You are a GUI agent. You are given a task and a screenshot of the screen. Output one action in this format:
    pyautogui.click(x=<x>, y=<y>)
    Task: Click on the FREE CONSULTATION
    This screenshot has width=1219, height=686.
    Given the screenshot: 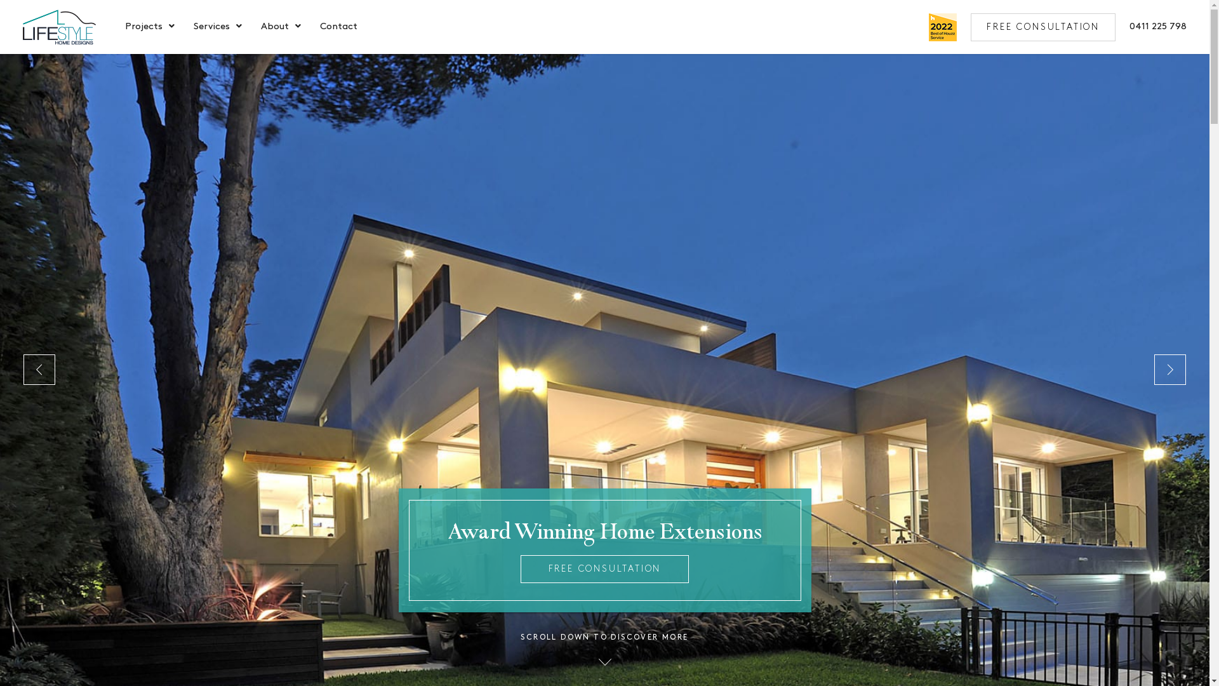 What is the action you would take?
    pyautogui.click(x=604, y=569)
    